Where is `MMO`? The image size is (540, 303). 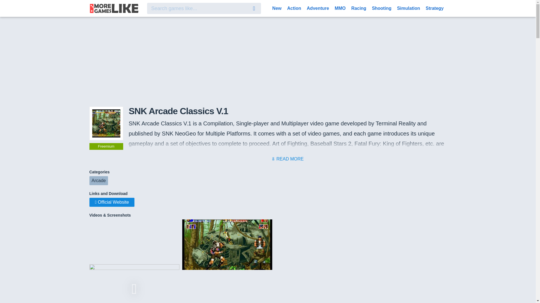 MMO is located at coordinates (340, 8).